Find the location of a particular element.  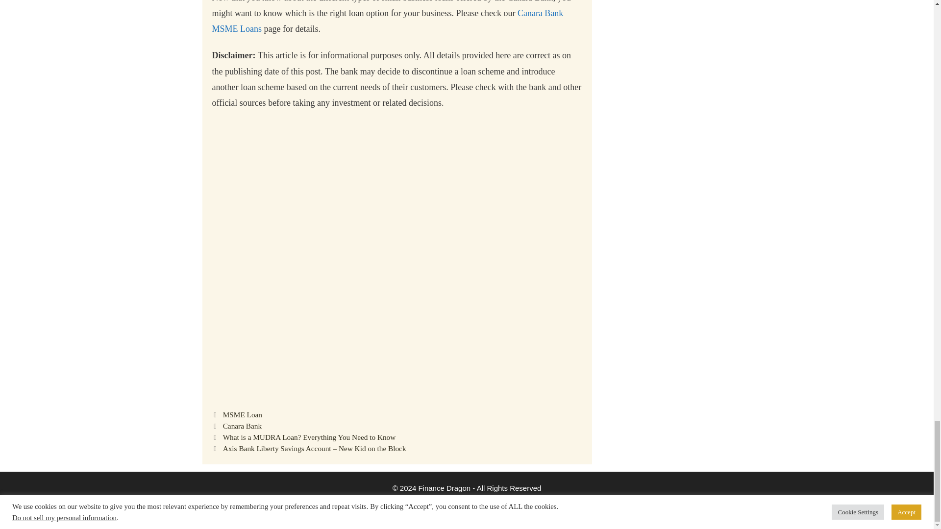

Canara Bank is located at coordinates (242, 426).